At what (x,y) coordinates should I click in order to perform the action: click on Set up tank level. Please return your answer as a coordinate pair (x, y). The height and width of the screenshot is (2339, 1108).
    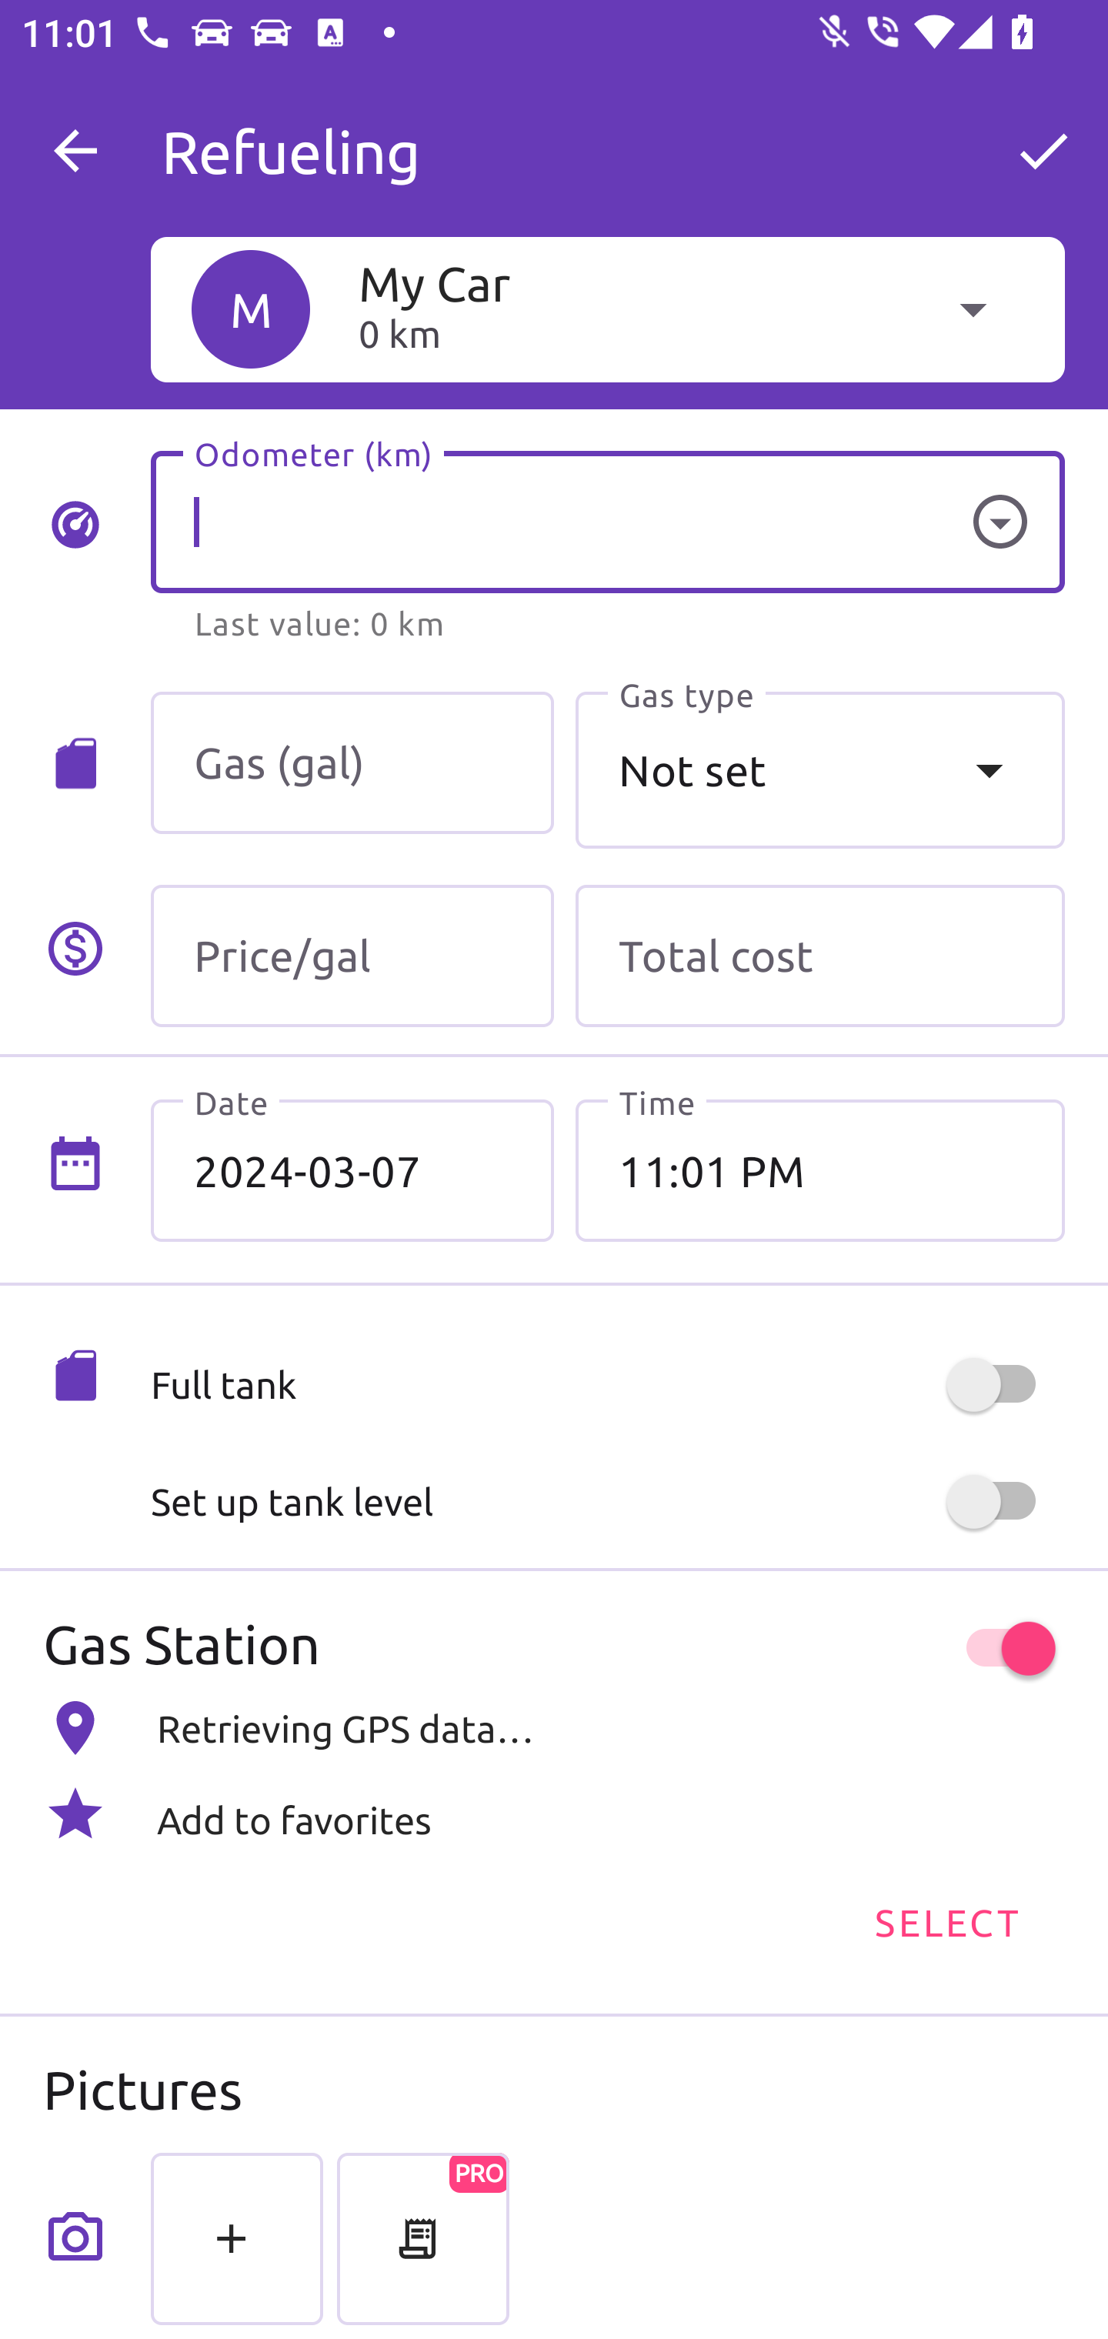
    Looking at the image, I should click on (607, 1502).